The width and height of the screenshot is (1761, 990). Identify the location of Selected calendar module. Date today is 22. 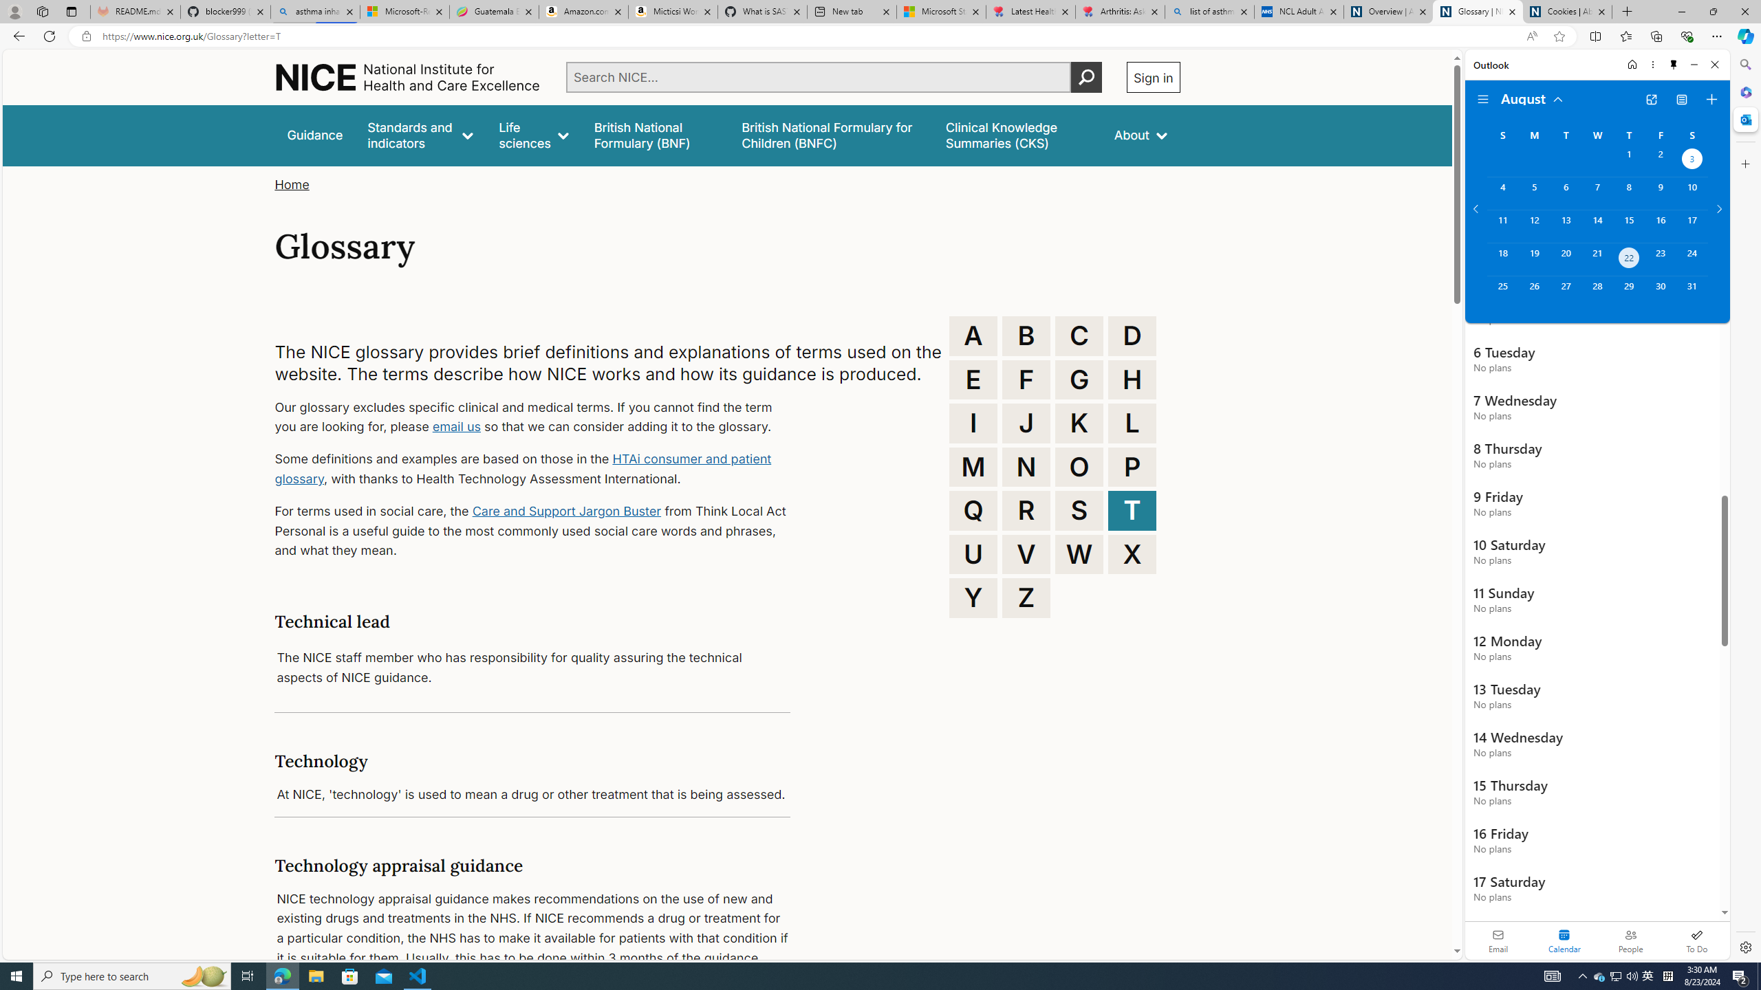
(1564, 940).